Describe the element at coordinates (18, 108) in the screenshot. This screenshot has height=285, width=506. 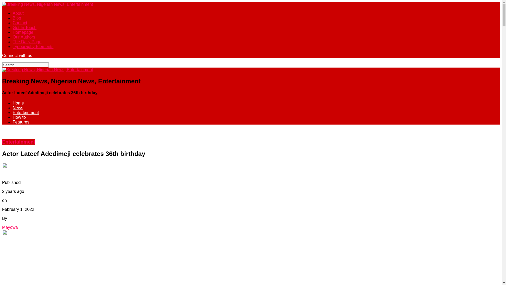
I see `News` at that location.